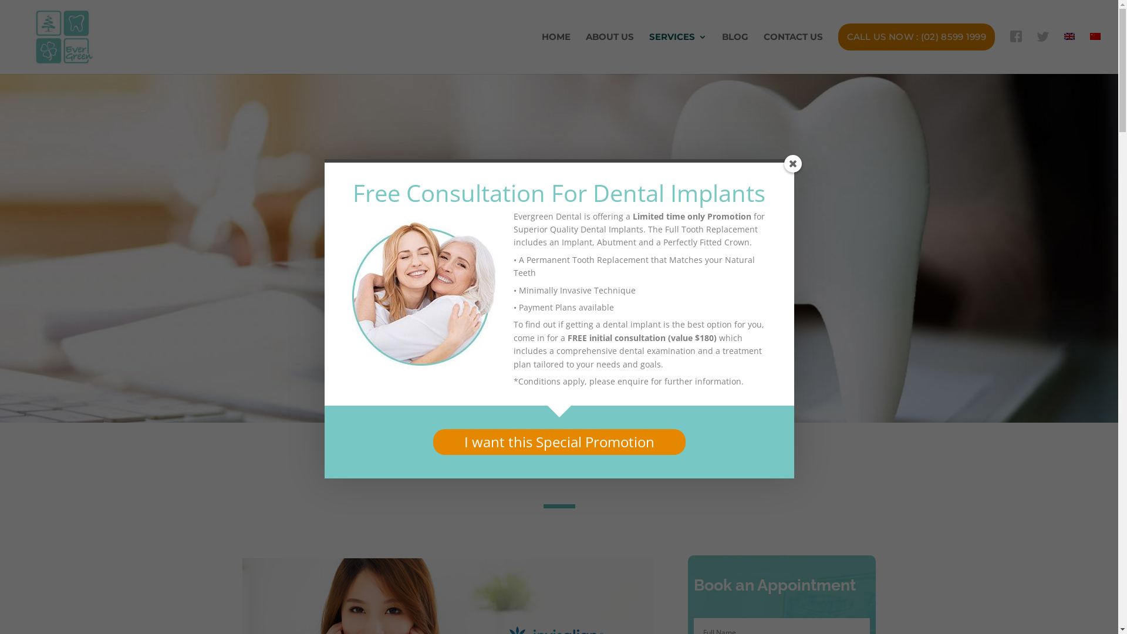 The height and width of the screenshot is (634, 1127). What do you see at coordinates (1069, 36) in the screenshot?
I see `English` at bounding box center [1069, 36].